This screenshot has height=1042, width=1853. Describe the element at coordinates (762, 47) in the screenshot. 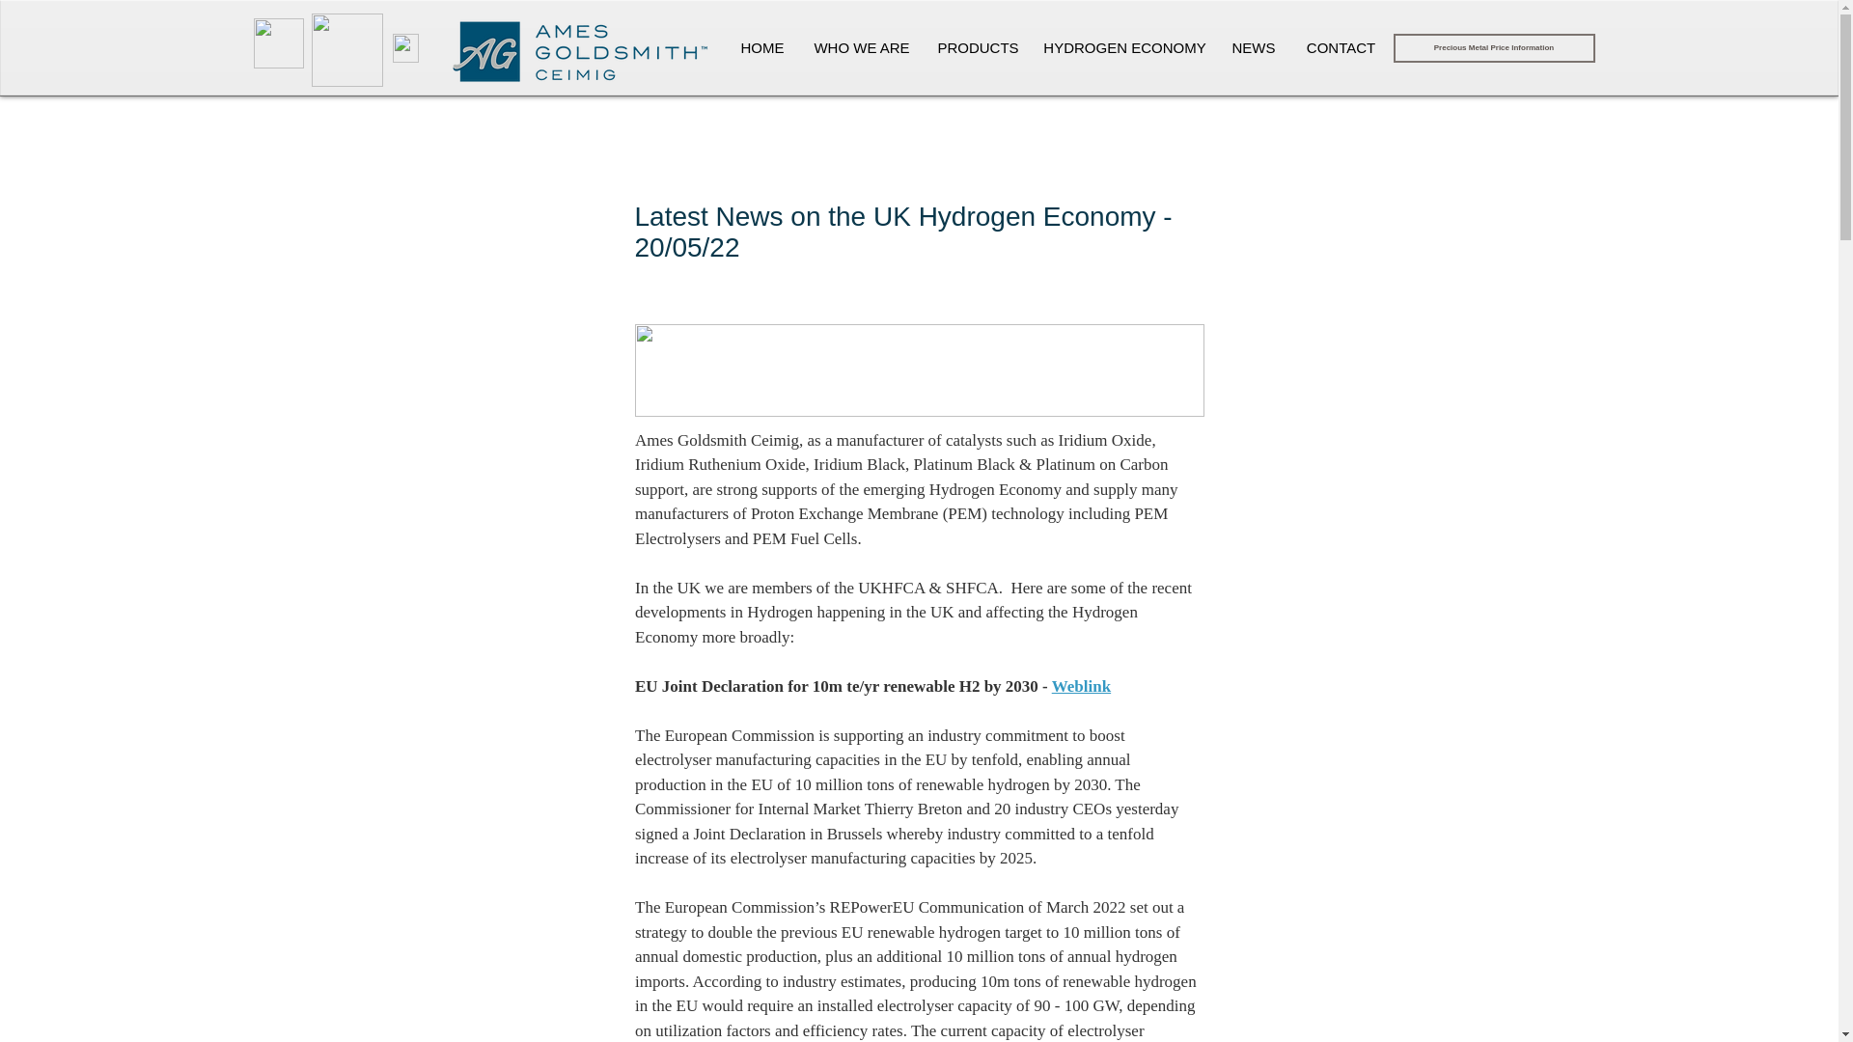

I see `HOME` at that location.